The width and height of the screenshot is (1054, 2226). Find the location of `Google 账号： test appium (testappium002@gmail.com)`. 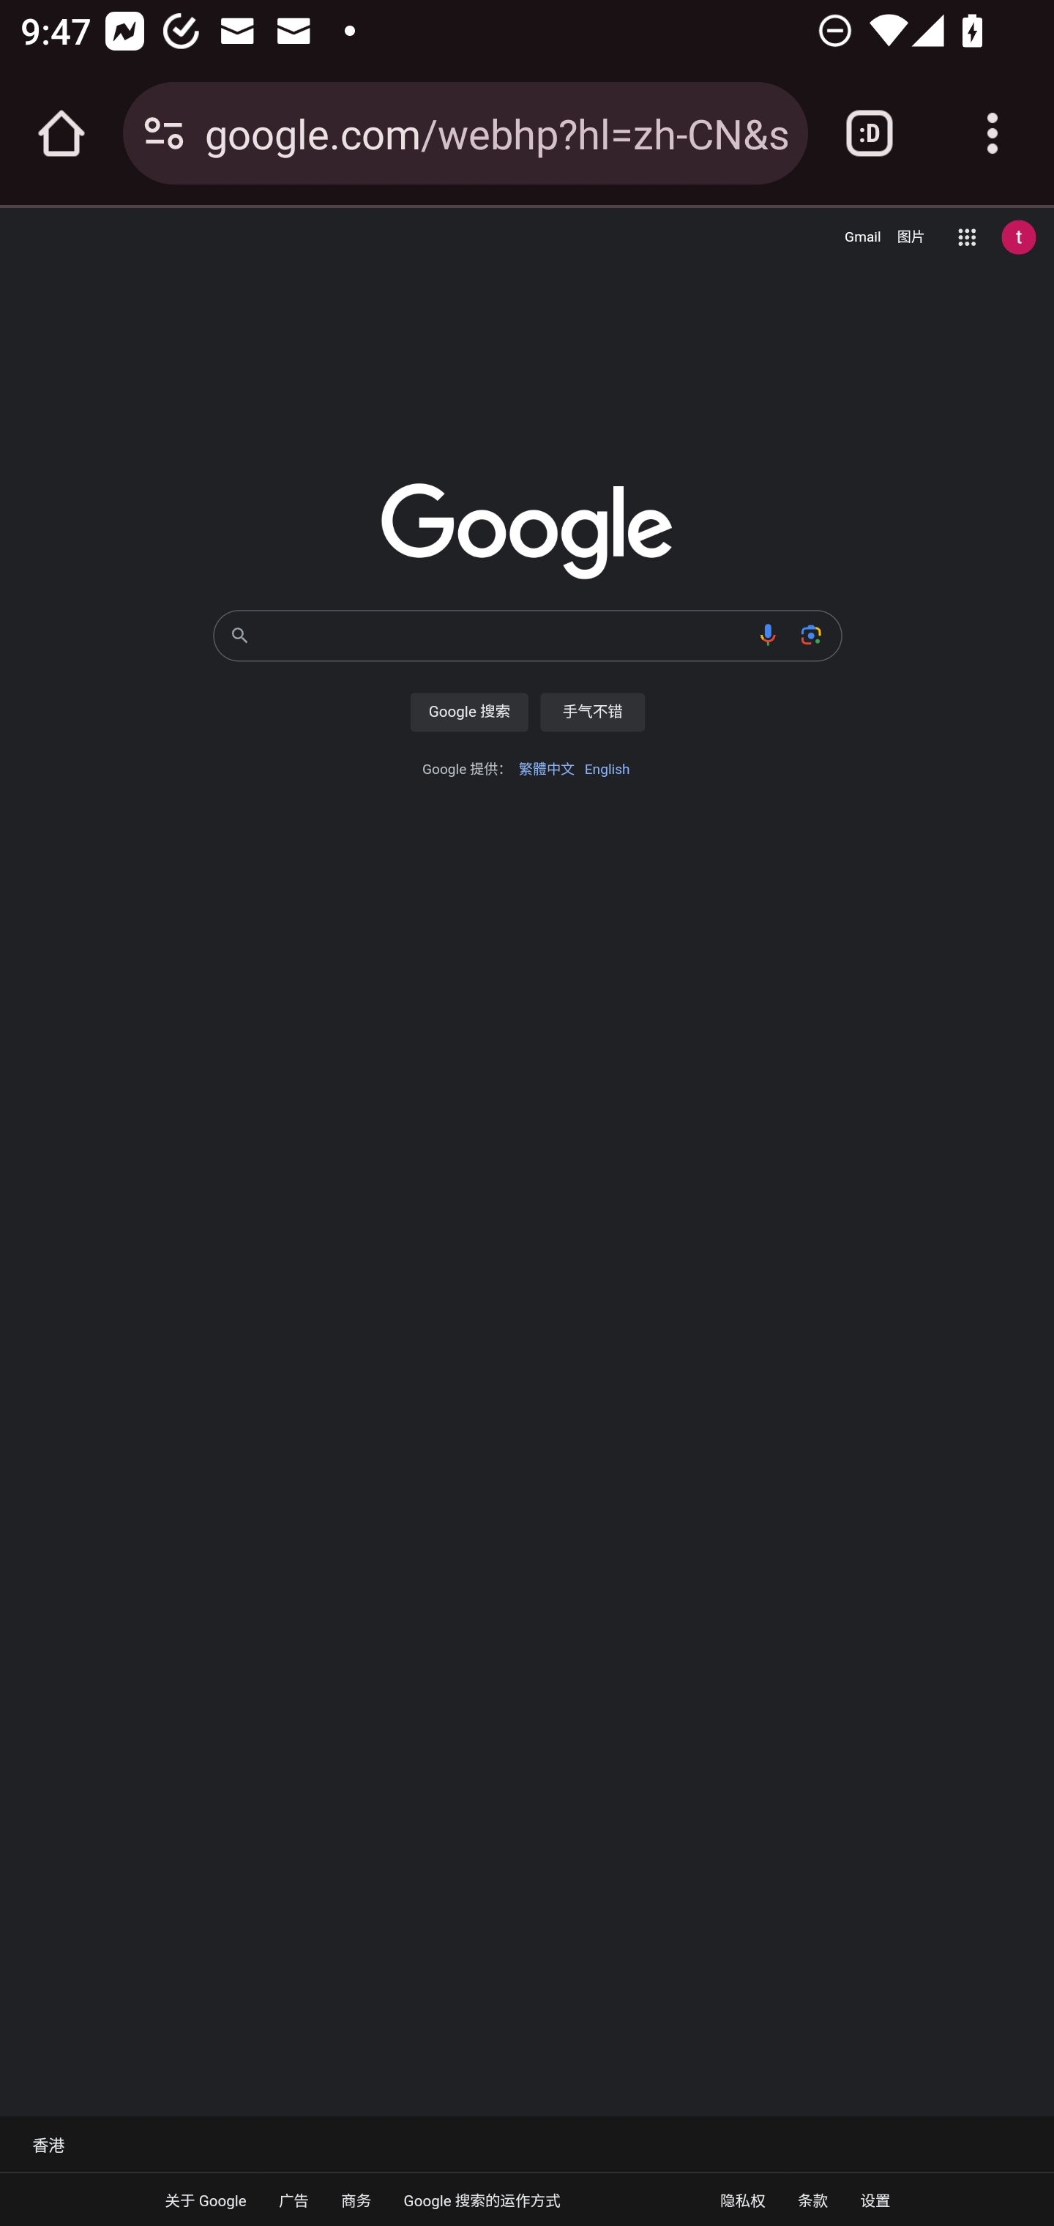

Google 账号： test appium (testappium002@gmail.com) is located at coordinates (1019, 237).